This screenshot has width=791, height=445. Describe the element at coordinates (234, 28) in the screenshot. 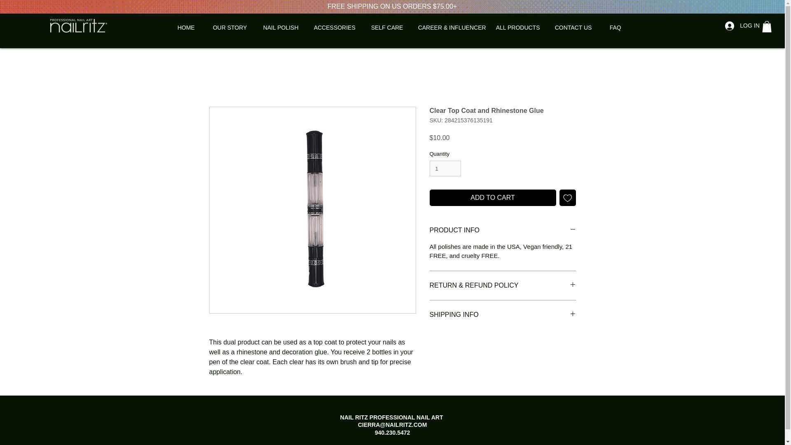

I see `OUR STORY` at that location.